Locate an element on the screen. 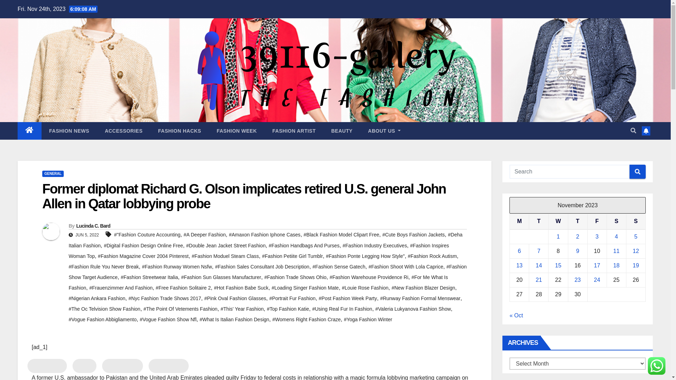 The image size is (676, 380). 19 is located at coordinates (636, 265).